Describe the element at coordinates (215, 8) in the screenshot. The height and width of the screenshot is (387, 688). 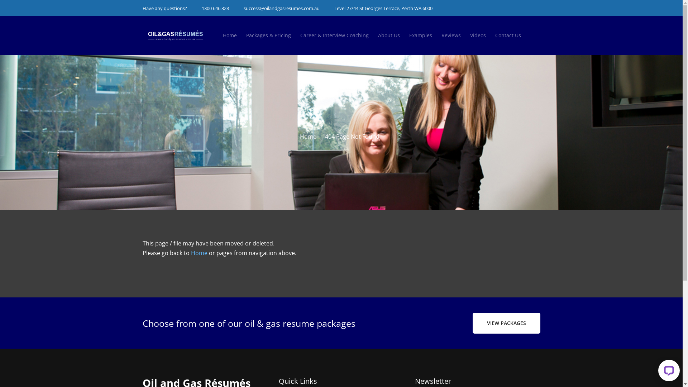
I see `1300 646 328` at that location.